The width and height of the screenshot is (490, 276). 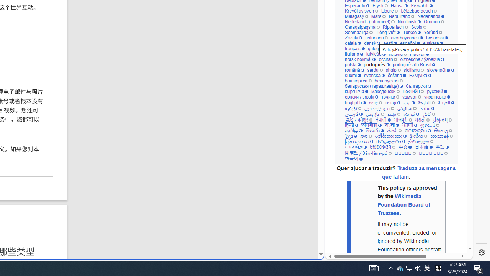 What do you see at coordinates (357, 5) in the screenshot?
I see `Esperanto` at bounding box center [357, 5].